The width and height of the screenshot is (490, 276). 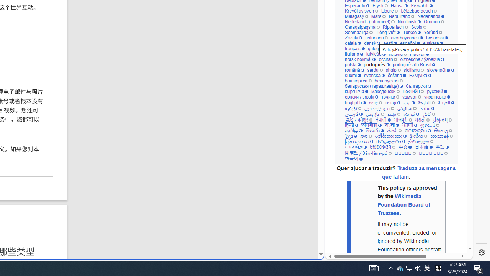 What do you see at coordinates (357, 5) in the screenshot?
I see `Esperanto` at bounding box center [357, 5].